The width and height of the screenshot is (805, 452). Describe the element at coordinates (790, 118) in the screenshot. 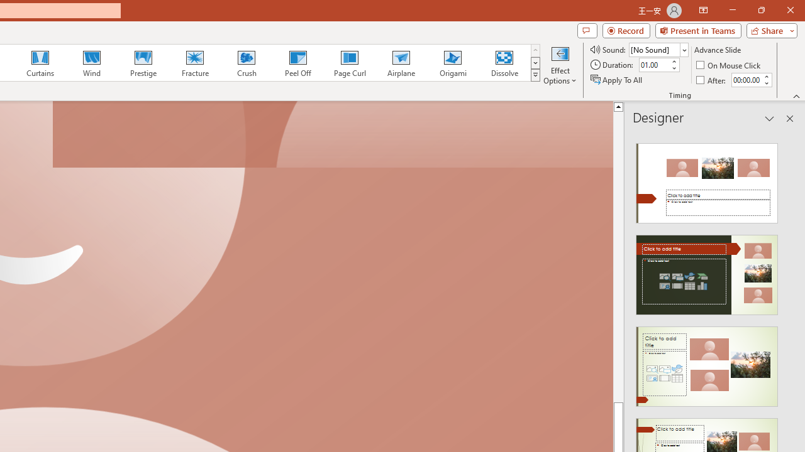

I see `Close pane` at that location.